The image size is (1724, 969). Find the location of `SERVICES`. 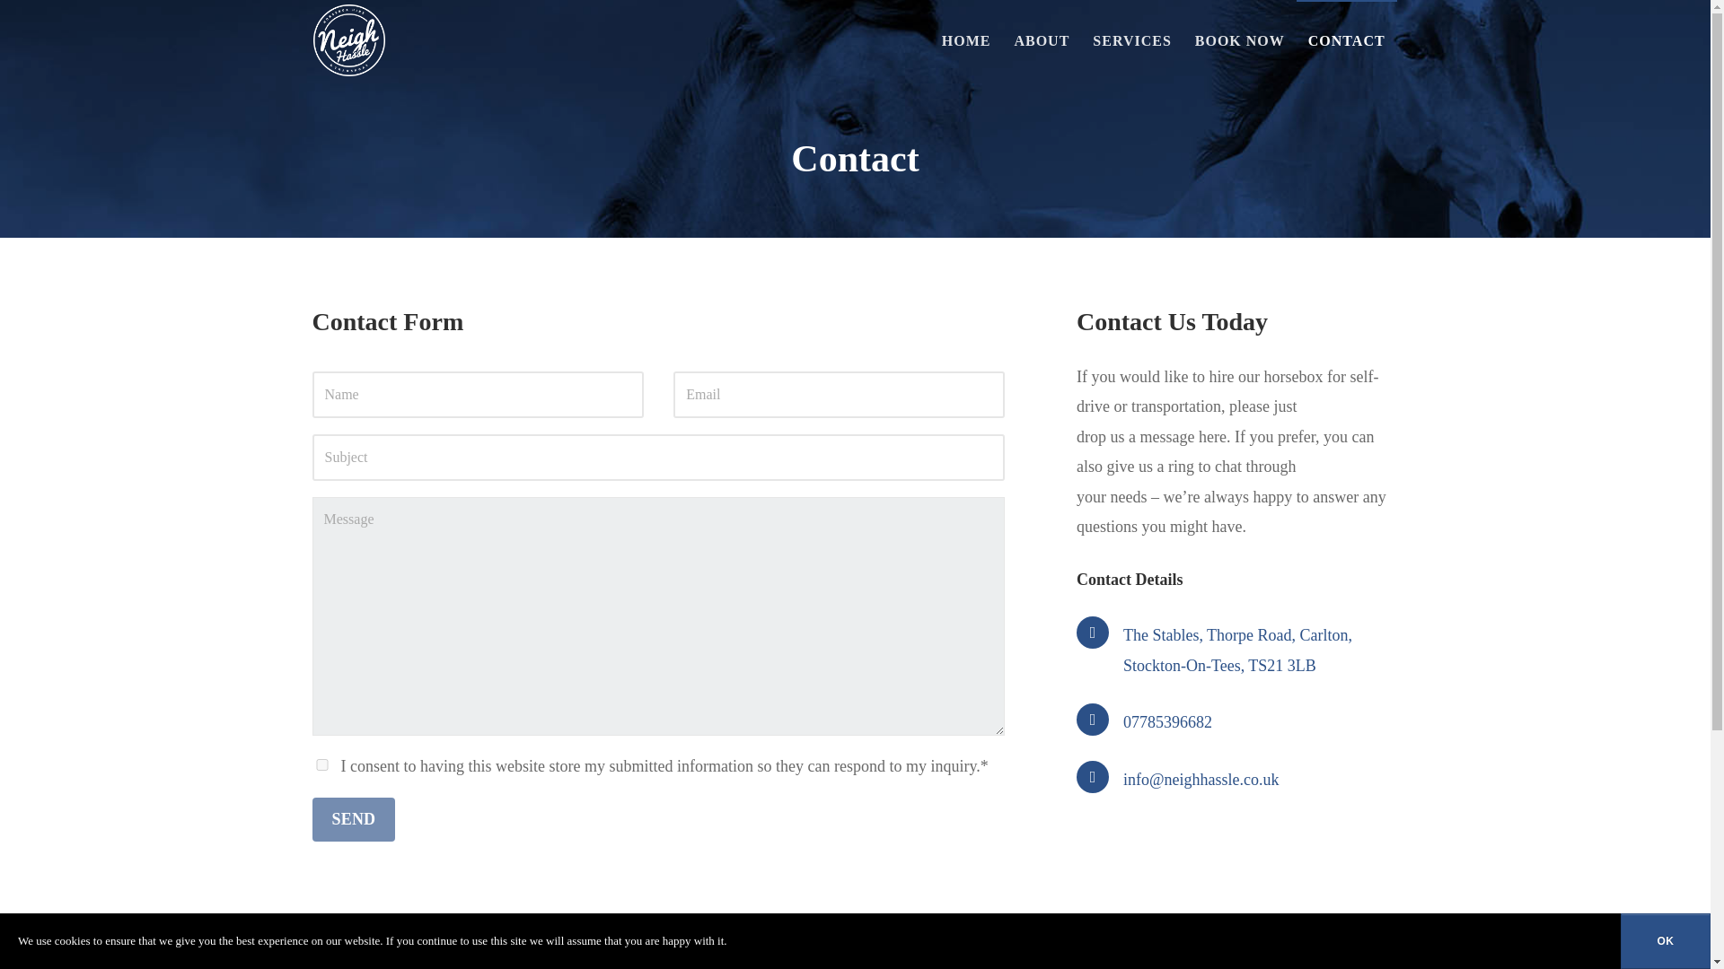

SERVICES is located at coordinates (1131, 39).